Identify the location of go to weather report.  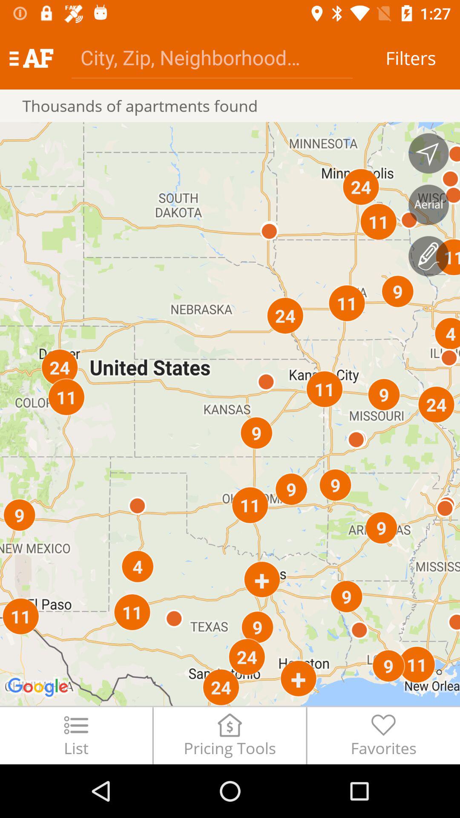
(428, 256).